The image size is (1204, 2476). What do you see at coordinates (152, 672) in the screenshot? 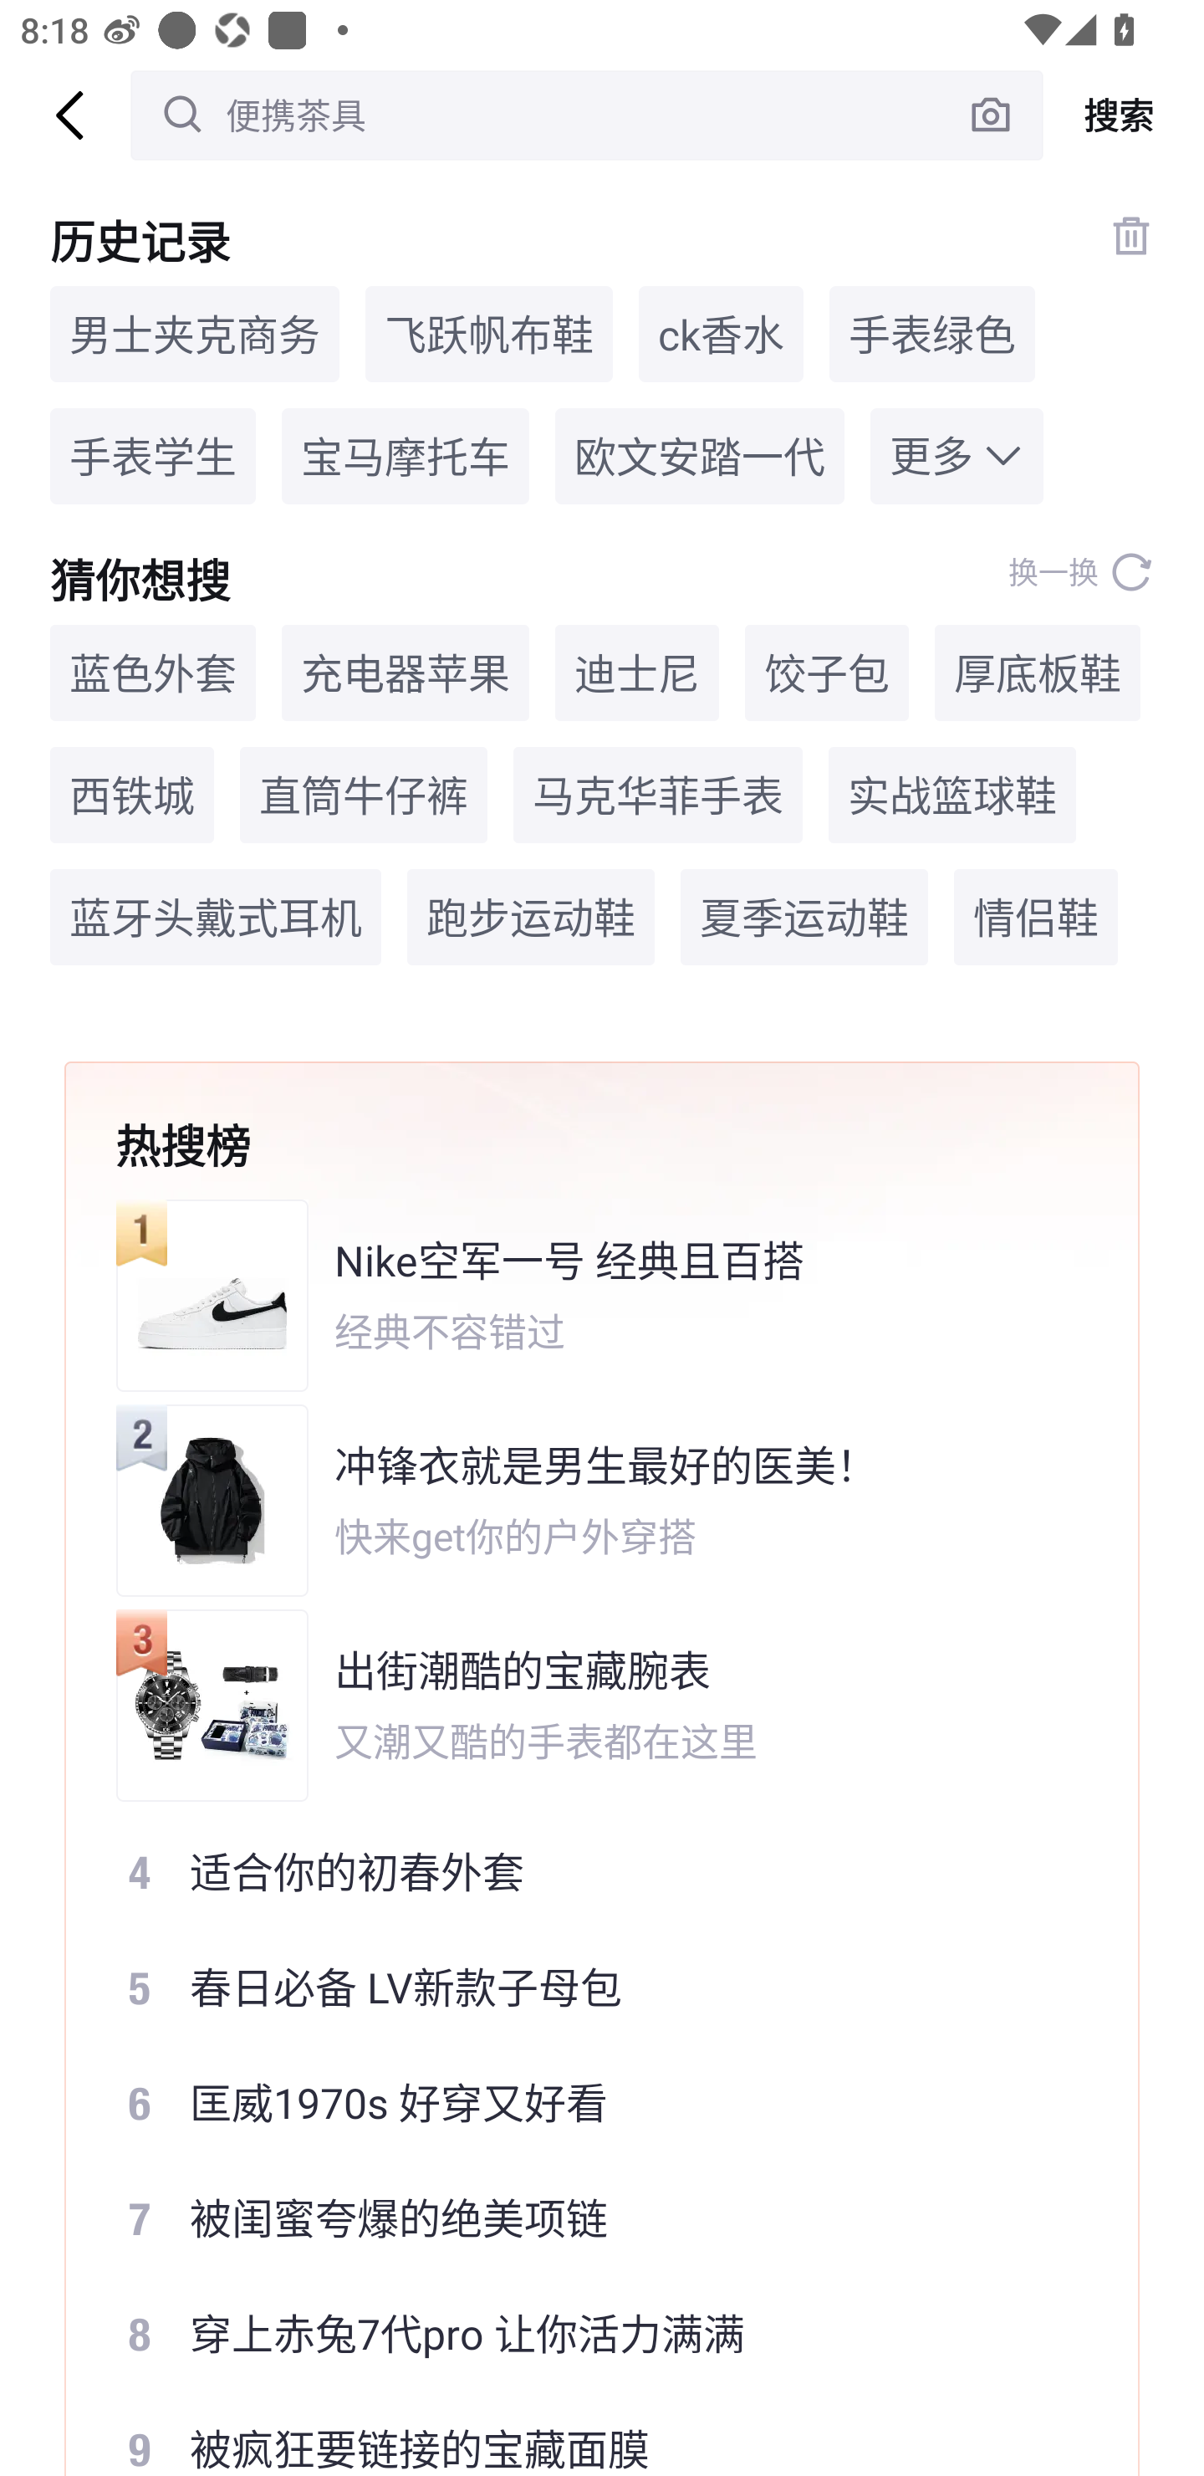
I see `蓝色外套` at bounding box center [152, 672].